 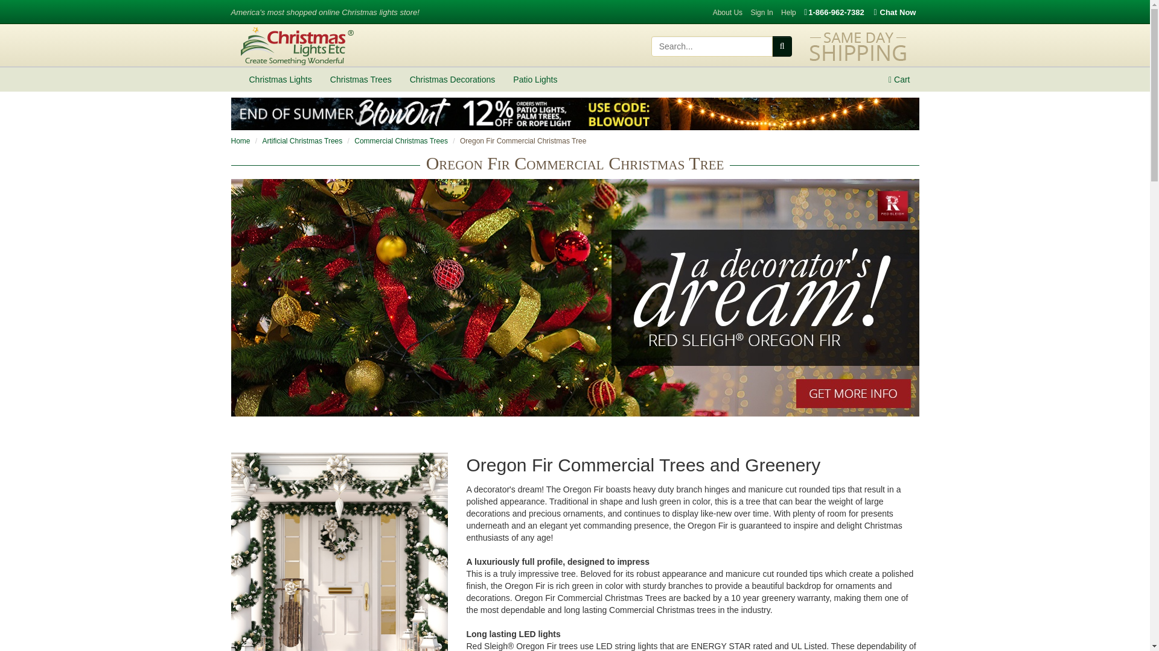 What do you see at coordinates (280, 80) in the screenshot?
I see `Christmas Lights` at bounding box center [280, 80].